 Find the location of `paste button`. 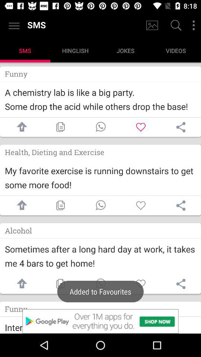

paste button is located at coordinates (60, 205).